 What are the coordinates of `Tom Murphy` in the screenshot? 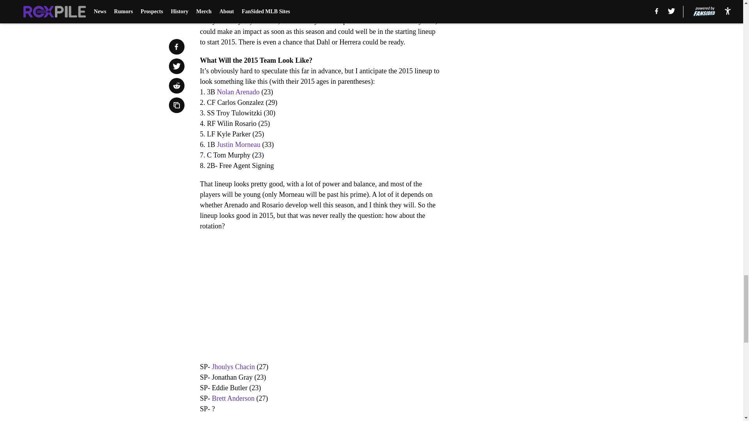 It's located at (343, 2).